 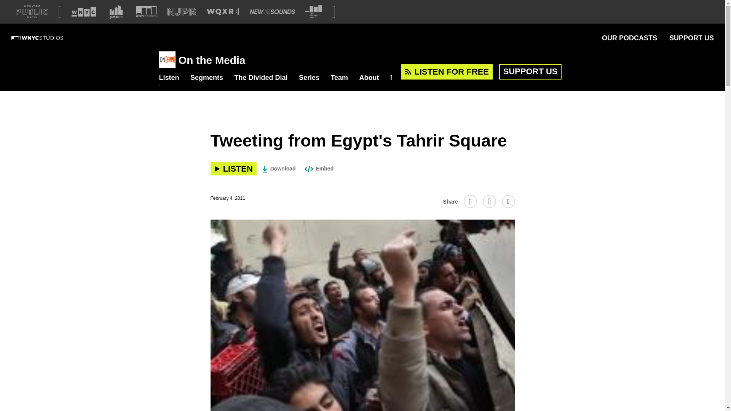 I want to click on Download "Tweeting from Egypt's Tahrir Square", so click(x=279, y=169).